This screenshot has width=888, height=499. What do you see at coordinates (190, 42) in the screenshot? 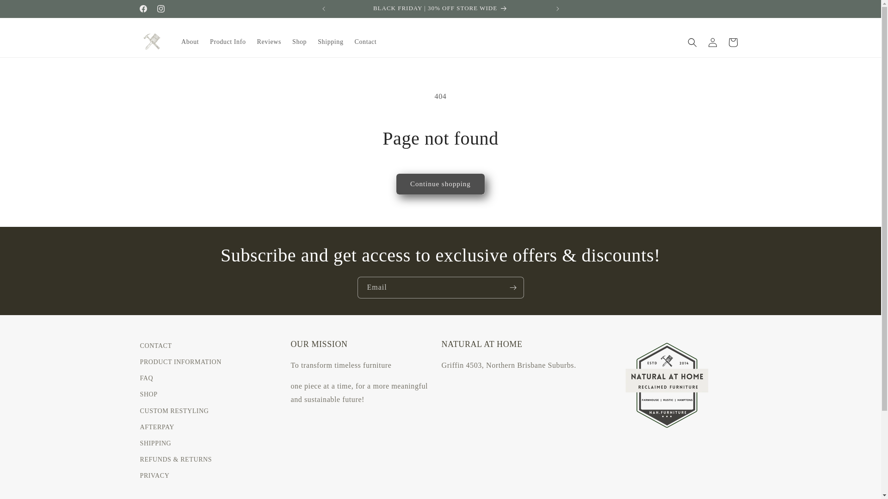
I see `About` at bounding box center [190, 42].